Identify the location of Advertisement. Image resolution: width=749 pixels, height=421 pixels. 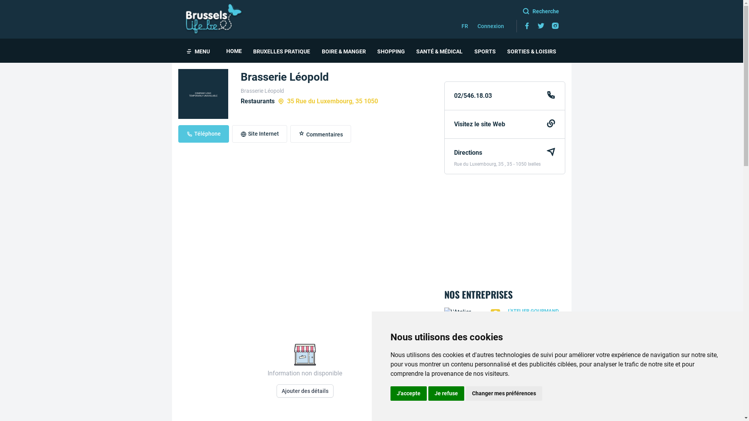
(505, 231).